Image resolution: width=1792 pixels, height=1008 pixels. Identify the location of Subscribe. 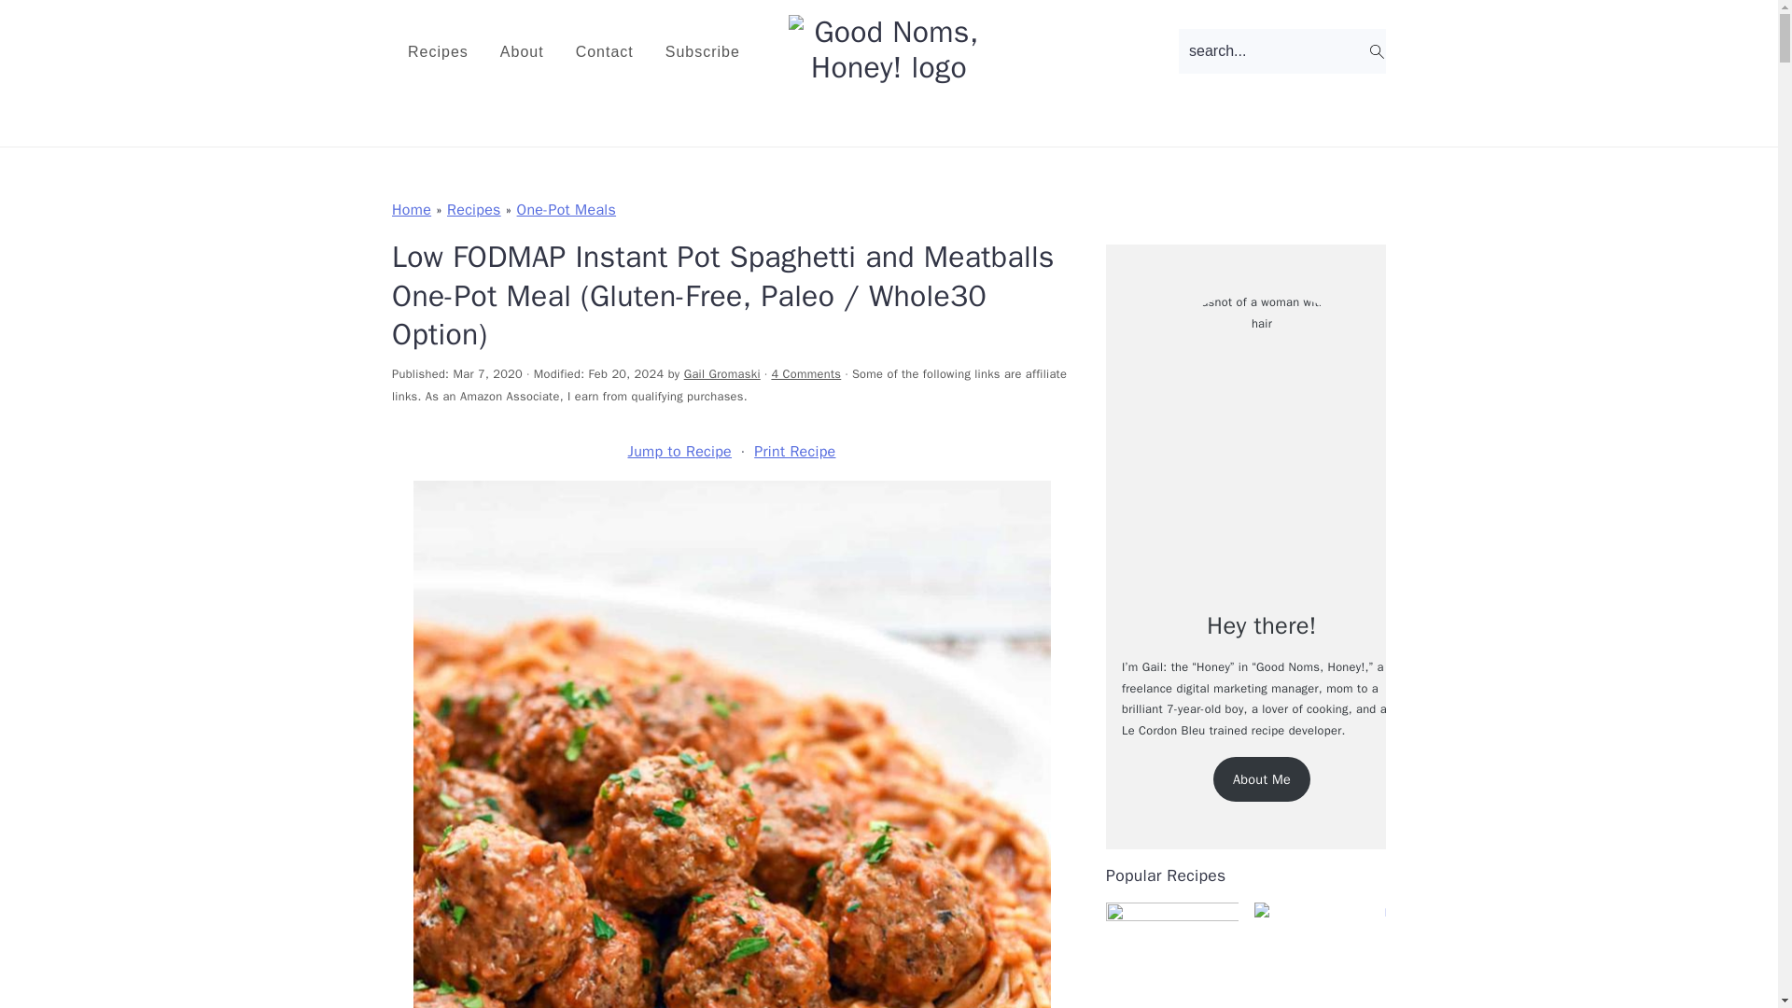
(702, 52).